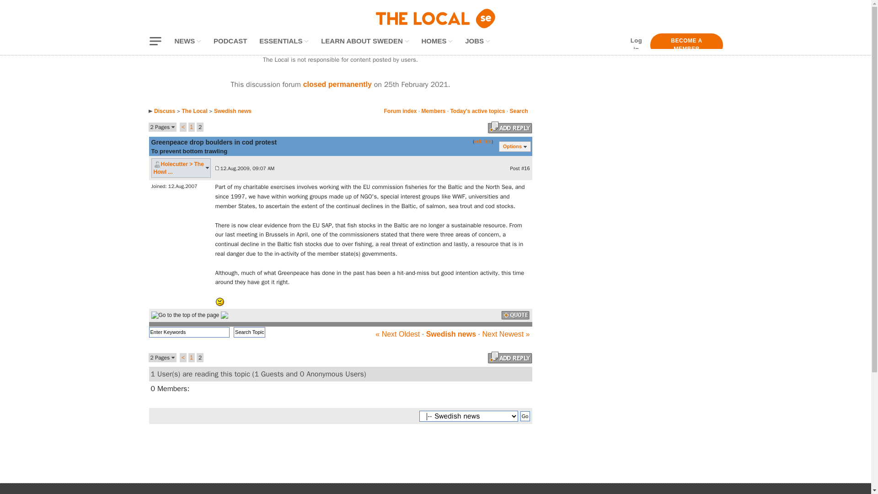  What do you see at coordinates (525, 416) in the screenshot?
I see `Go` at bounding box center [525, 416].